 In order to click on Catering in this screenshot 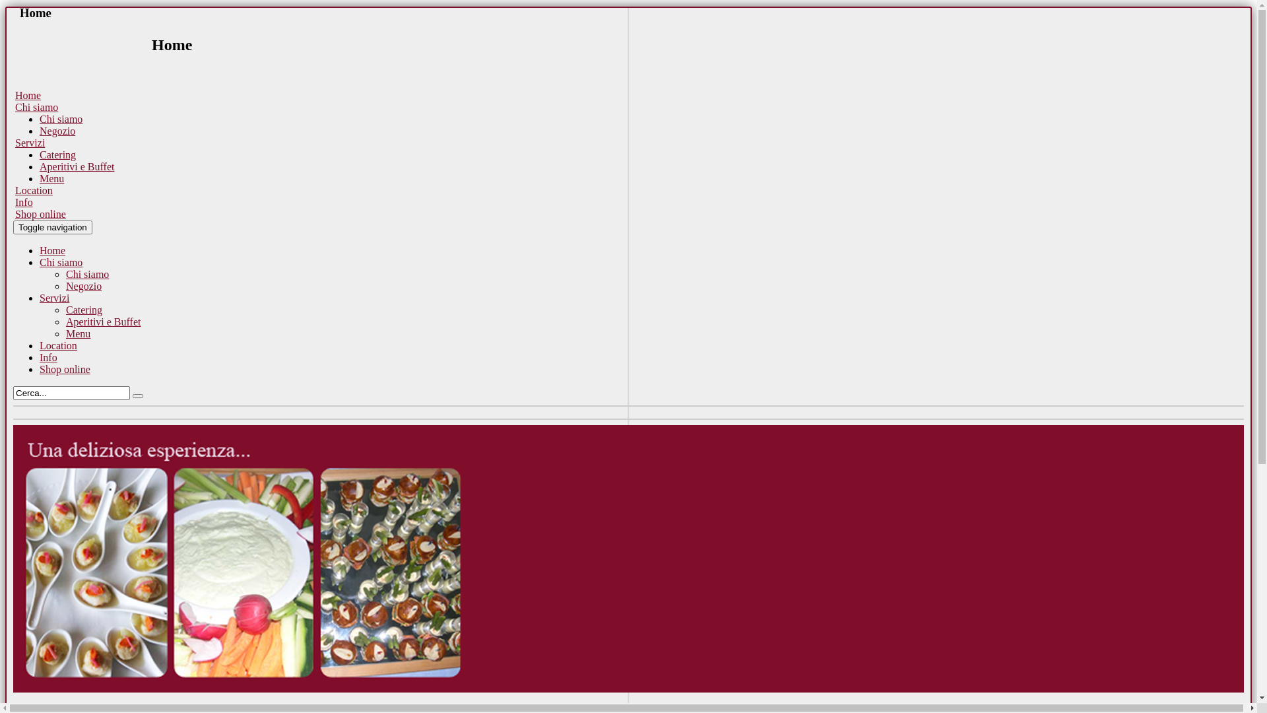, I will do `click(84, 310)`.